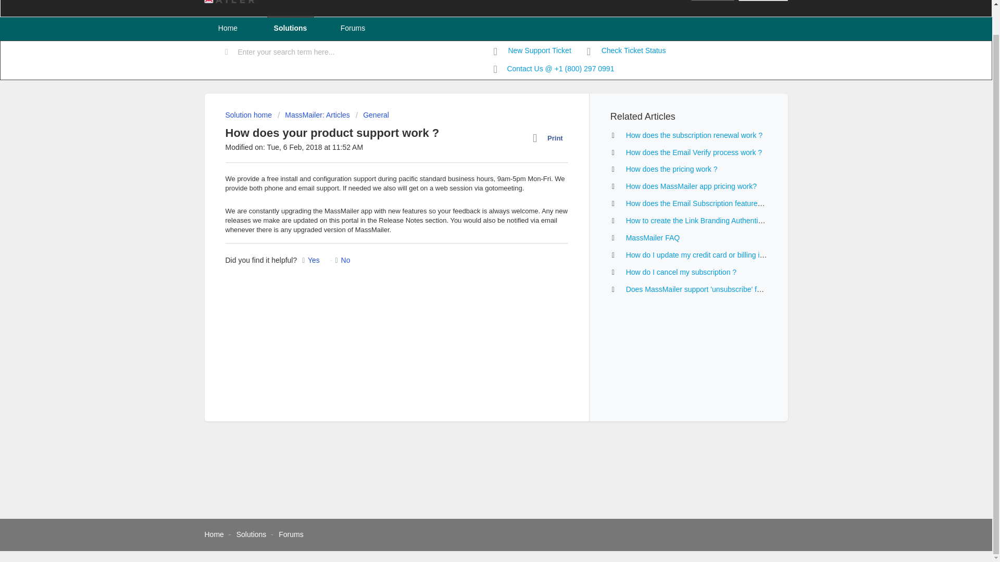 The width and height of the screenshot is (1000, 562). What do you see at coordinates (763, 1) in the screenshot?
I see `SIGN UP` at bounding box center [763, 1].